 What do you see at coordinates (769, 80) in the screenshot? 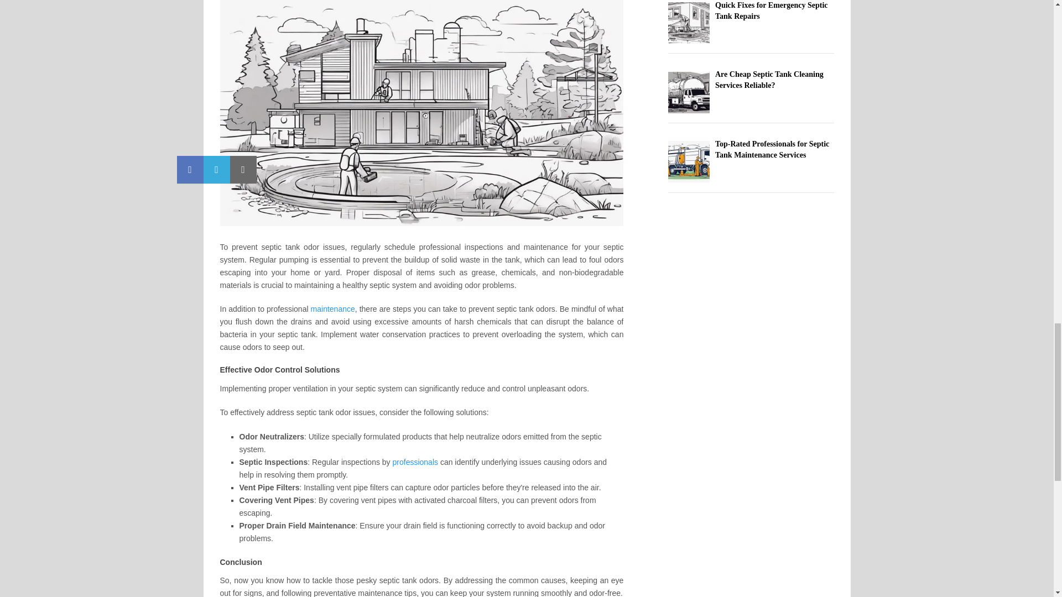
I see `Are Cheap Septic Tank Cleaning Services Reliable?` at bounding box center [769, 80].